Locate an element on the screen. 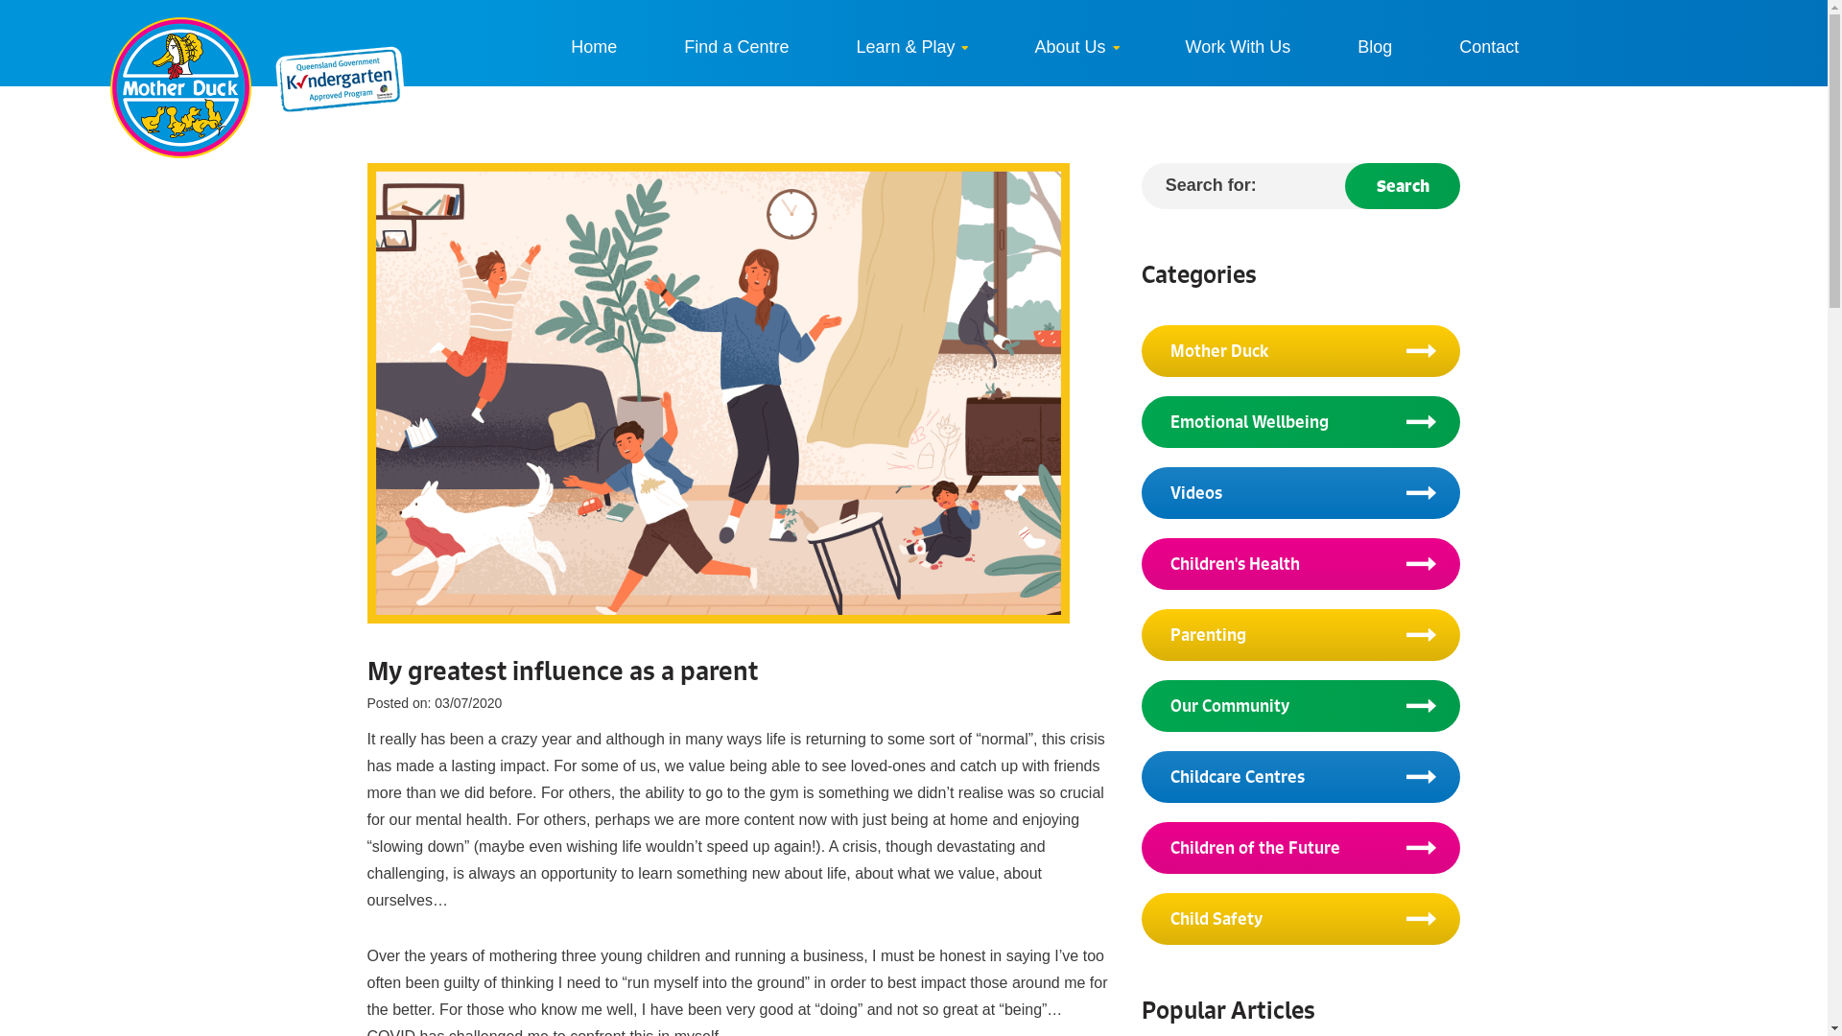 This screenshot has height=1036, width=1842. Find a Centre is located at coordinates (737, 47).